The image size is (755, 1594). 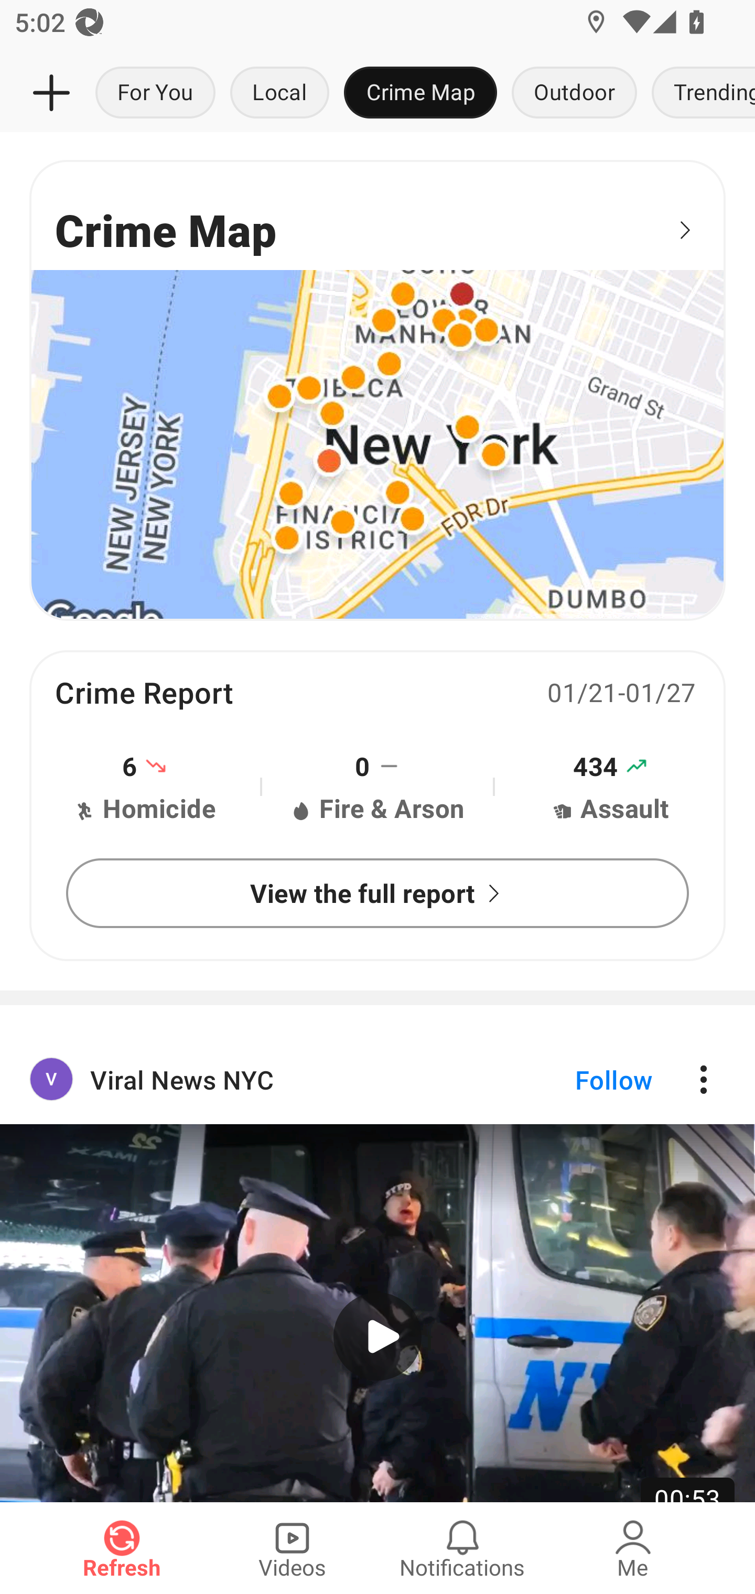 I want to click on View the full report, so click(x=377, y=892).